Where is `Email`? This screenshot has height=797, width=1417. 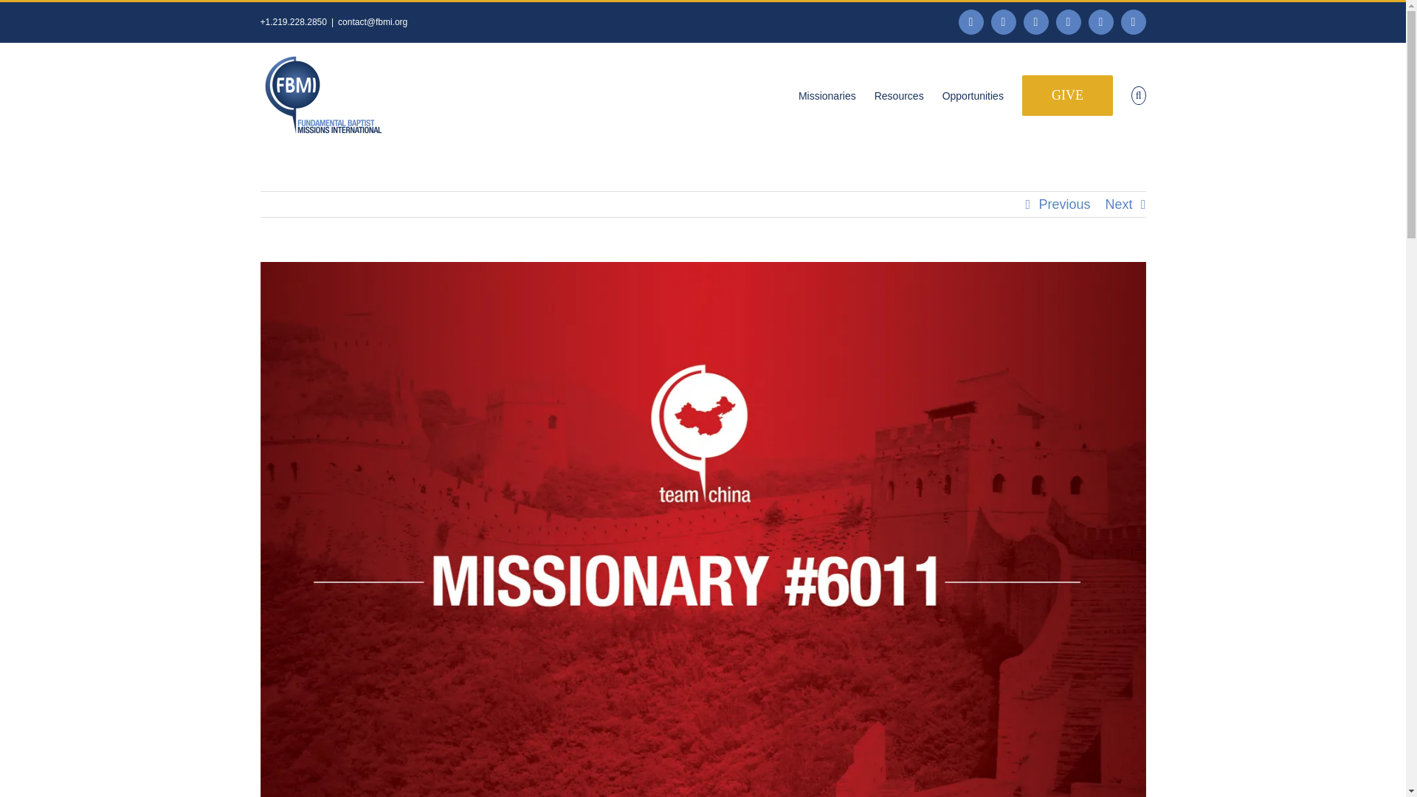
Email is located at coordinates (1134, 22).